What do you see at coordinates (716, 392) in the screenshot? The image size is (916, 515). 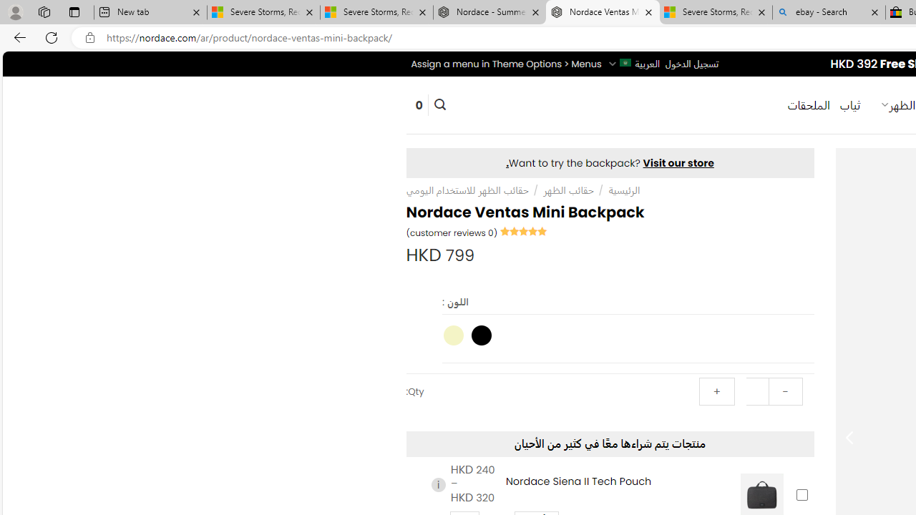 I see `+` at bounding box center [716, 392].